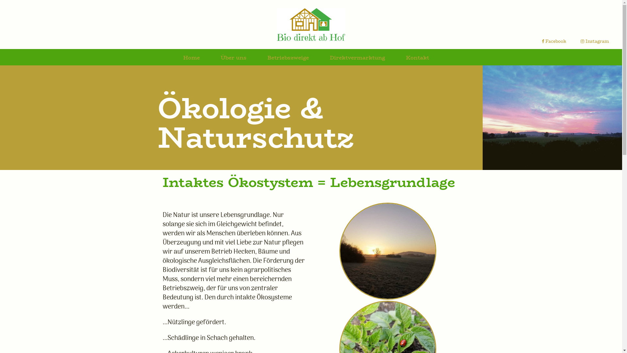 The width and height of the screenshot is (627, 353). I want to click on Instagram, so click(595, 42).